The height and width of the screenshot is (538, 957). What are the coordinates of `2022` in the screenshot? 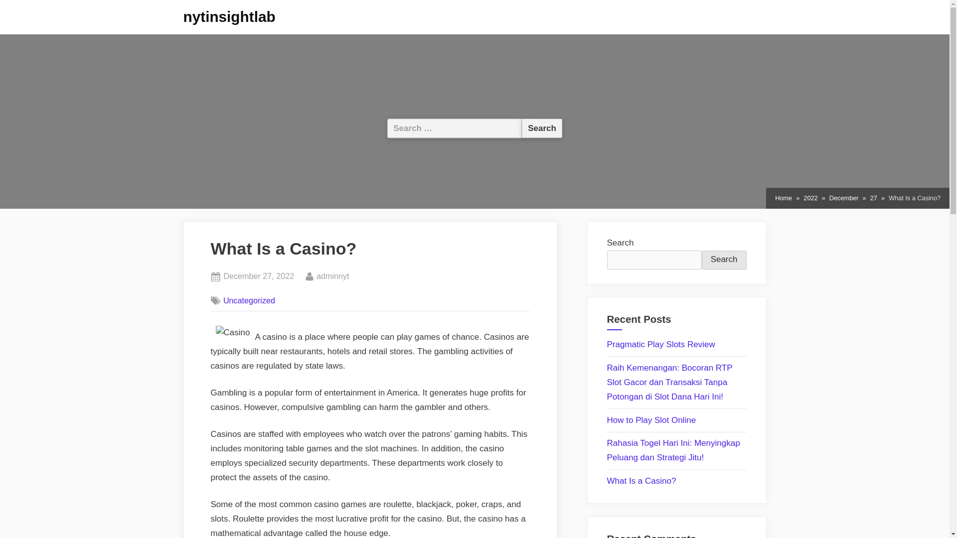 It's located at (810, 198).